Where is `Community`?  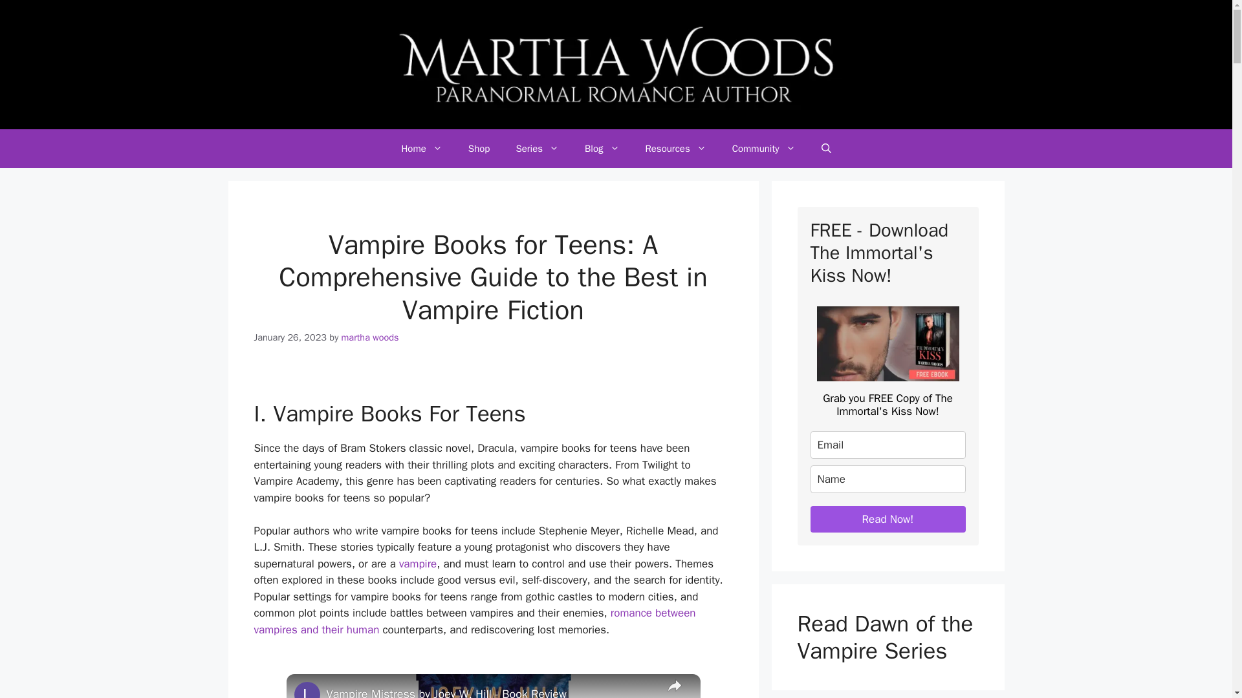
Community is located at coordinates (763, 149).